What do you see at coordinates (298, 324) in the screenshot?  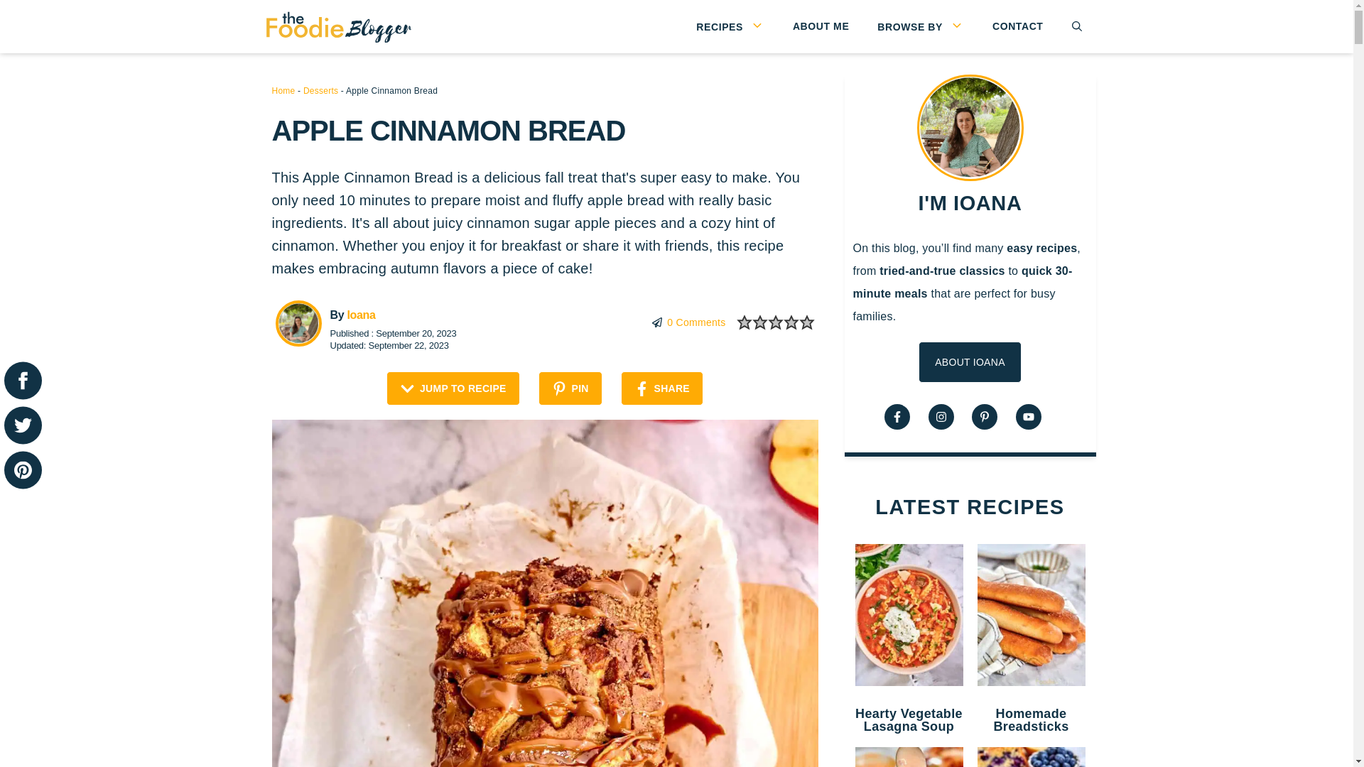 I see `ioana-author` at bounding box center [298, 324].